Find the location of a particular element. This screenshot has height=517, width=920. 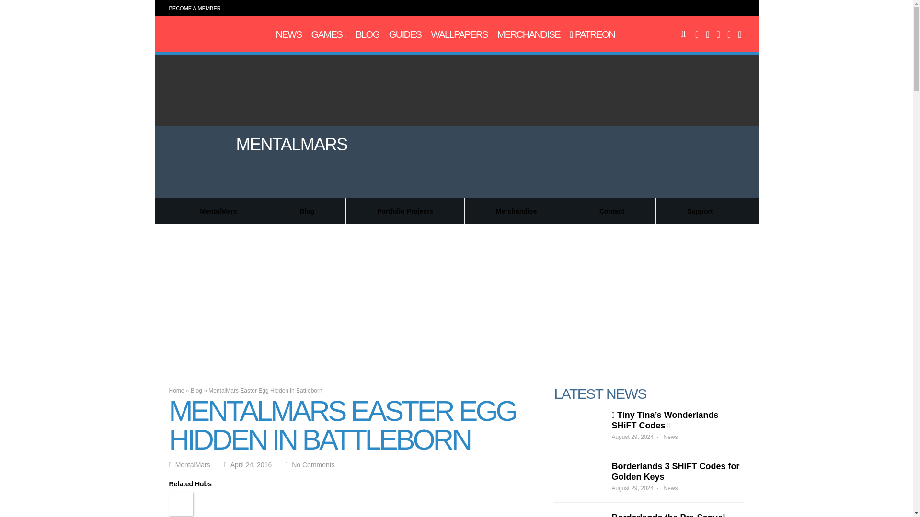

Merchandise is located at coordinates (529, 34).